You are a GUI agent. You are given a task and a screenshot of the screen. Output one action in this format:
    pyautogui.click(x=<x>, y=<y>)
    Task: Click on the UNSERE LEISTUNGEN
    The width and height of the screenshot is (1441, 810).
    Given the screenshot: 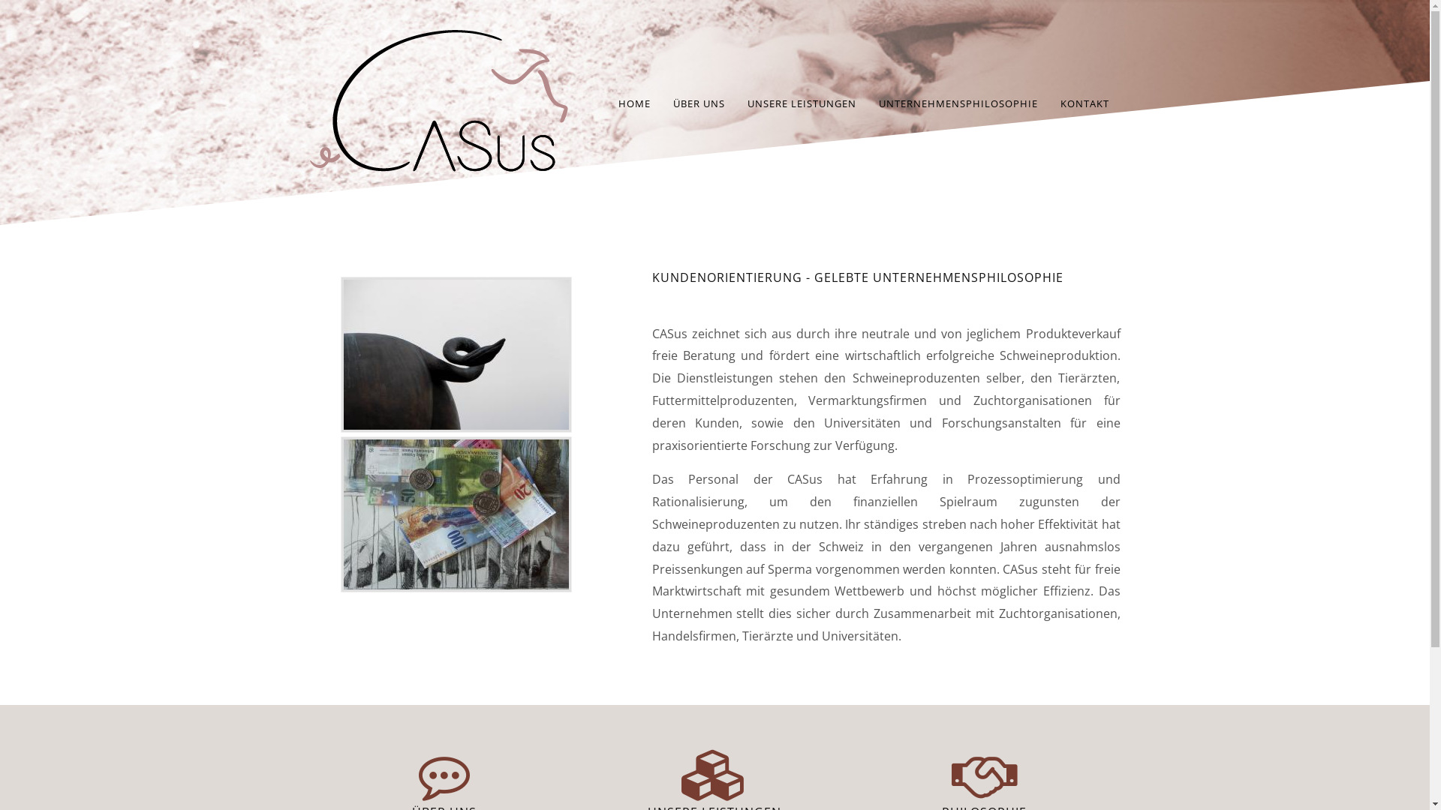 What is the action you would take?
    pyautogui.click(x=802, y=103)
    